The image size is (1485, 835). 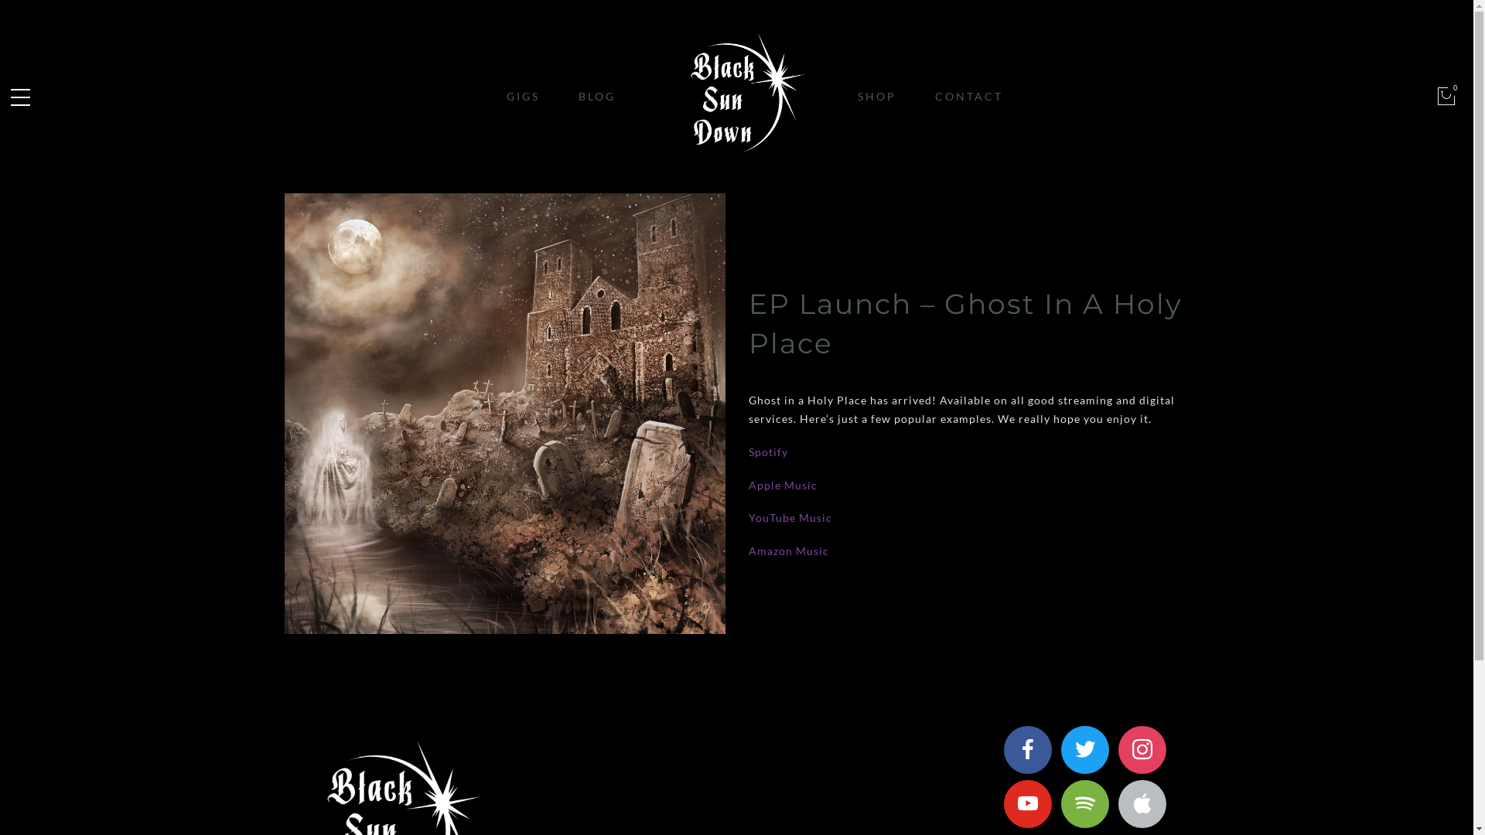 I want to click on CONTACT, so click(x=969, y=96).